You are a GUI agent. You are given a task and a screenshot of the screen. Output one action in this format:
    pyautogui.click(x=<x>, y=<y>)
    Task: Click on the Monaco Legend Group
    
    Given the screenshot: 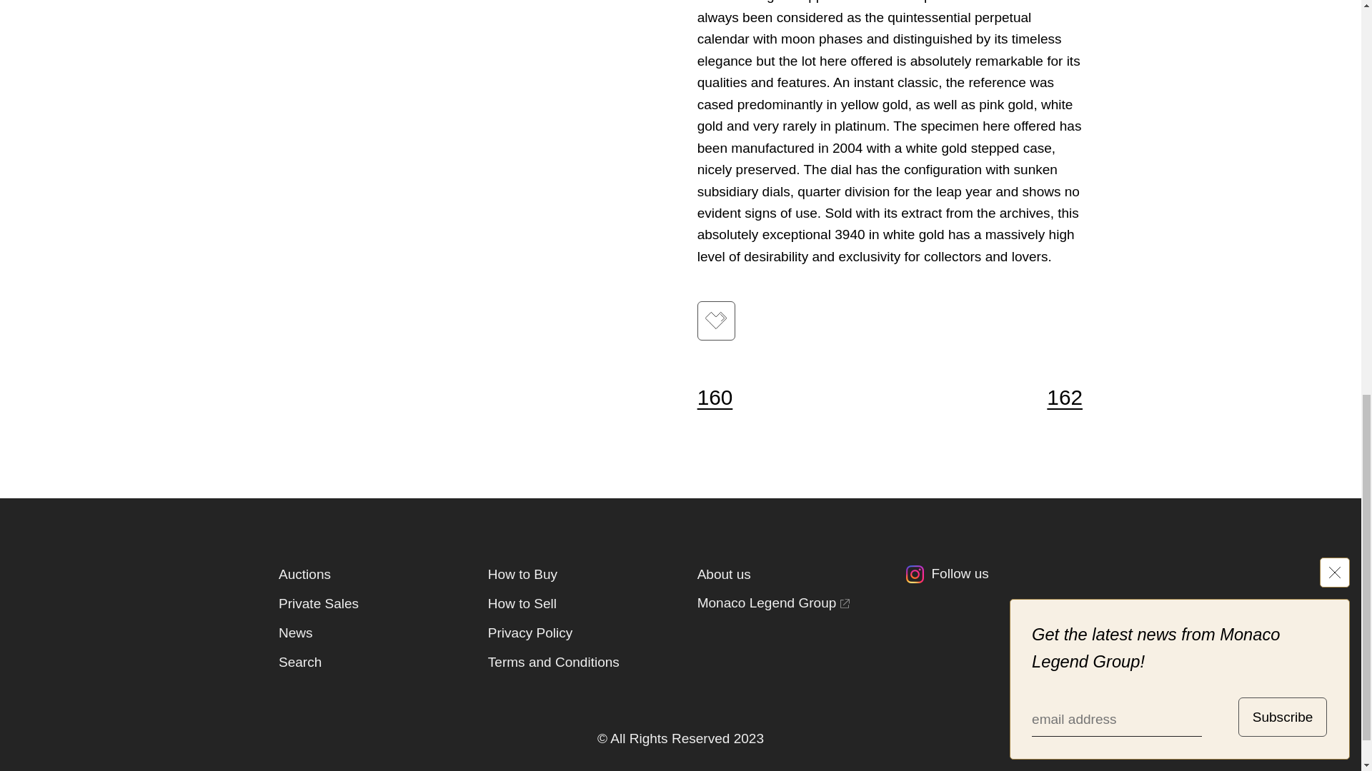 What is the action you would take?
    pyautogui.click(x=773, y=603)
    